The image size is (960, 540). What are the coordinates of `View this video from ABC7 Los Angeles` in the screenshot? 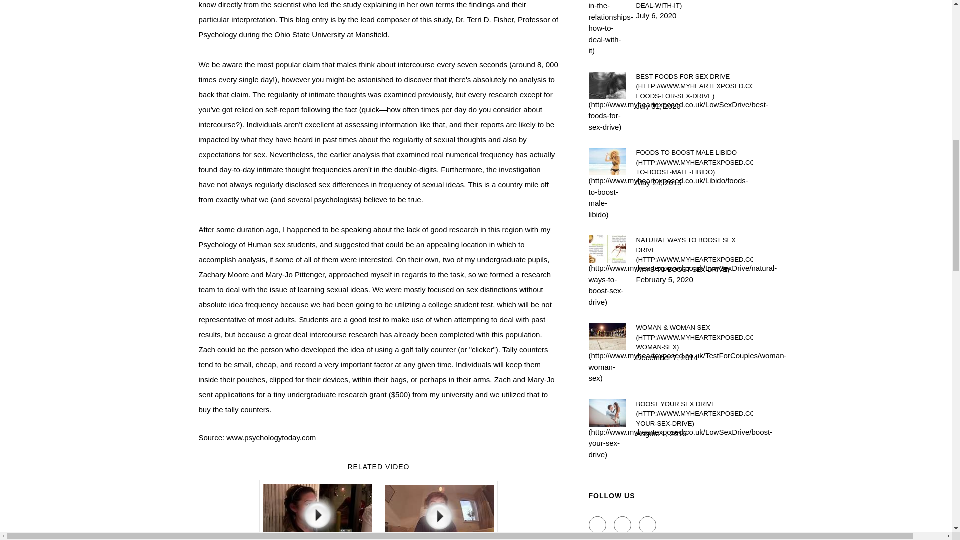 It's located at (318, 510).